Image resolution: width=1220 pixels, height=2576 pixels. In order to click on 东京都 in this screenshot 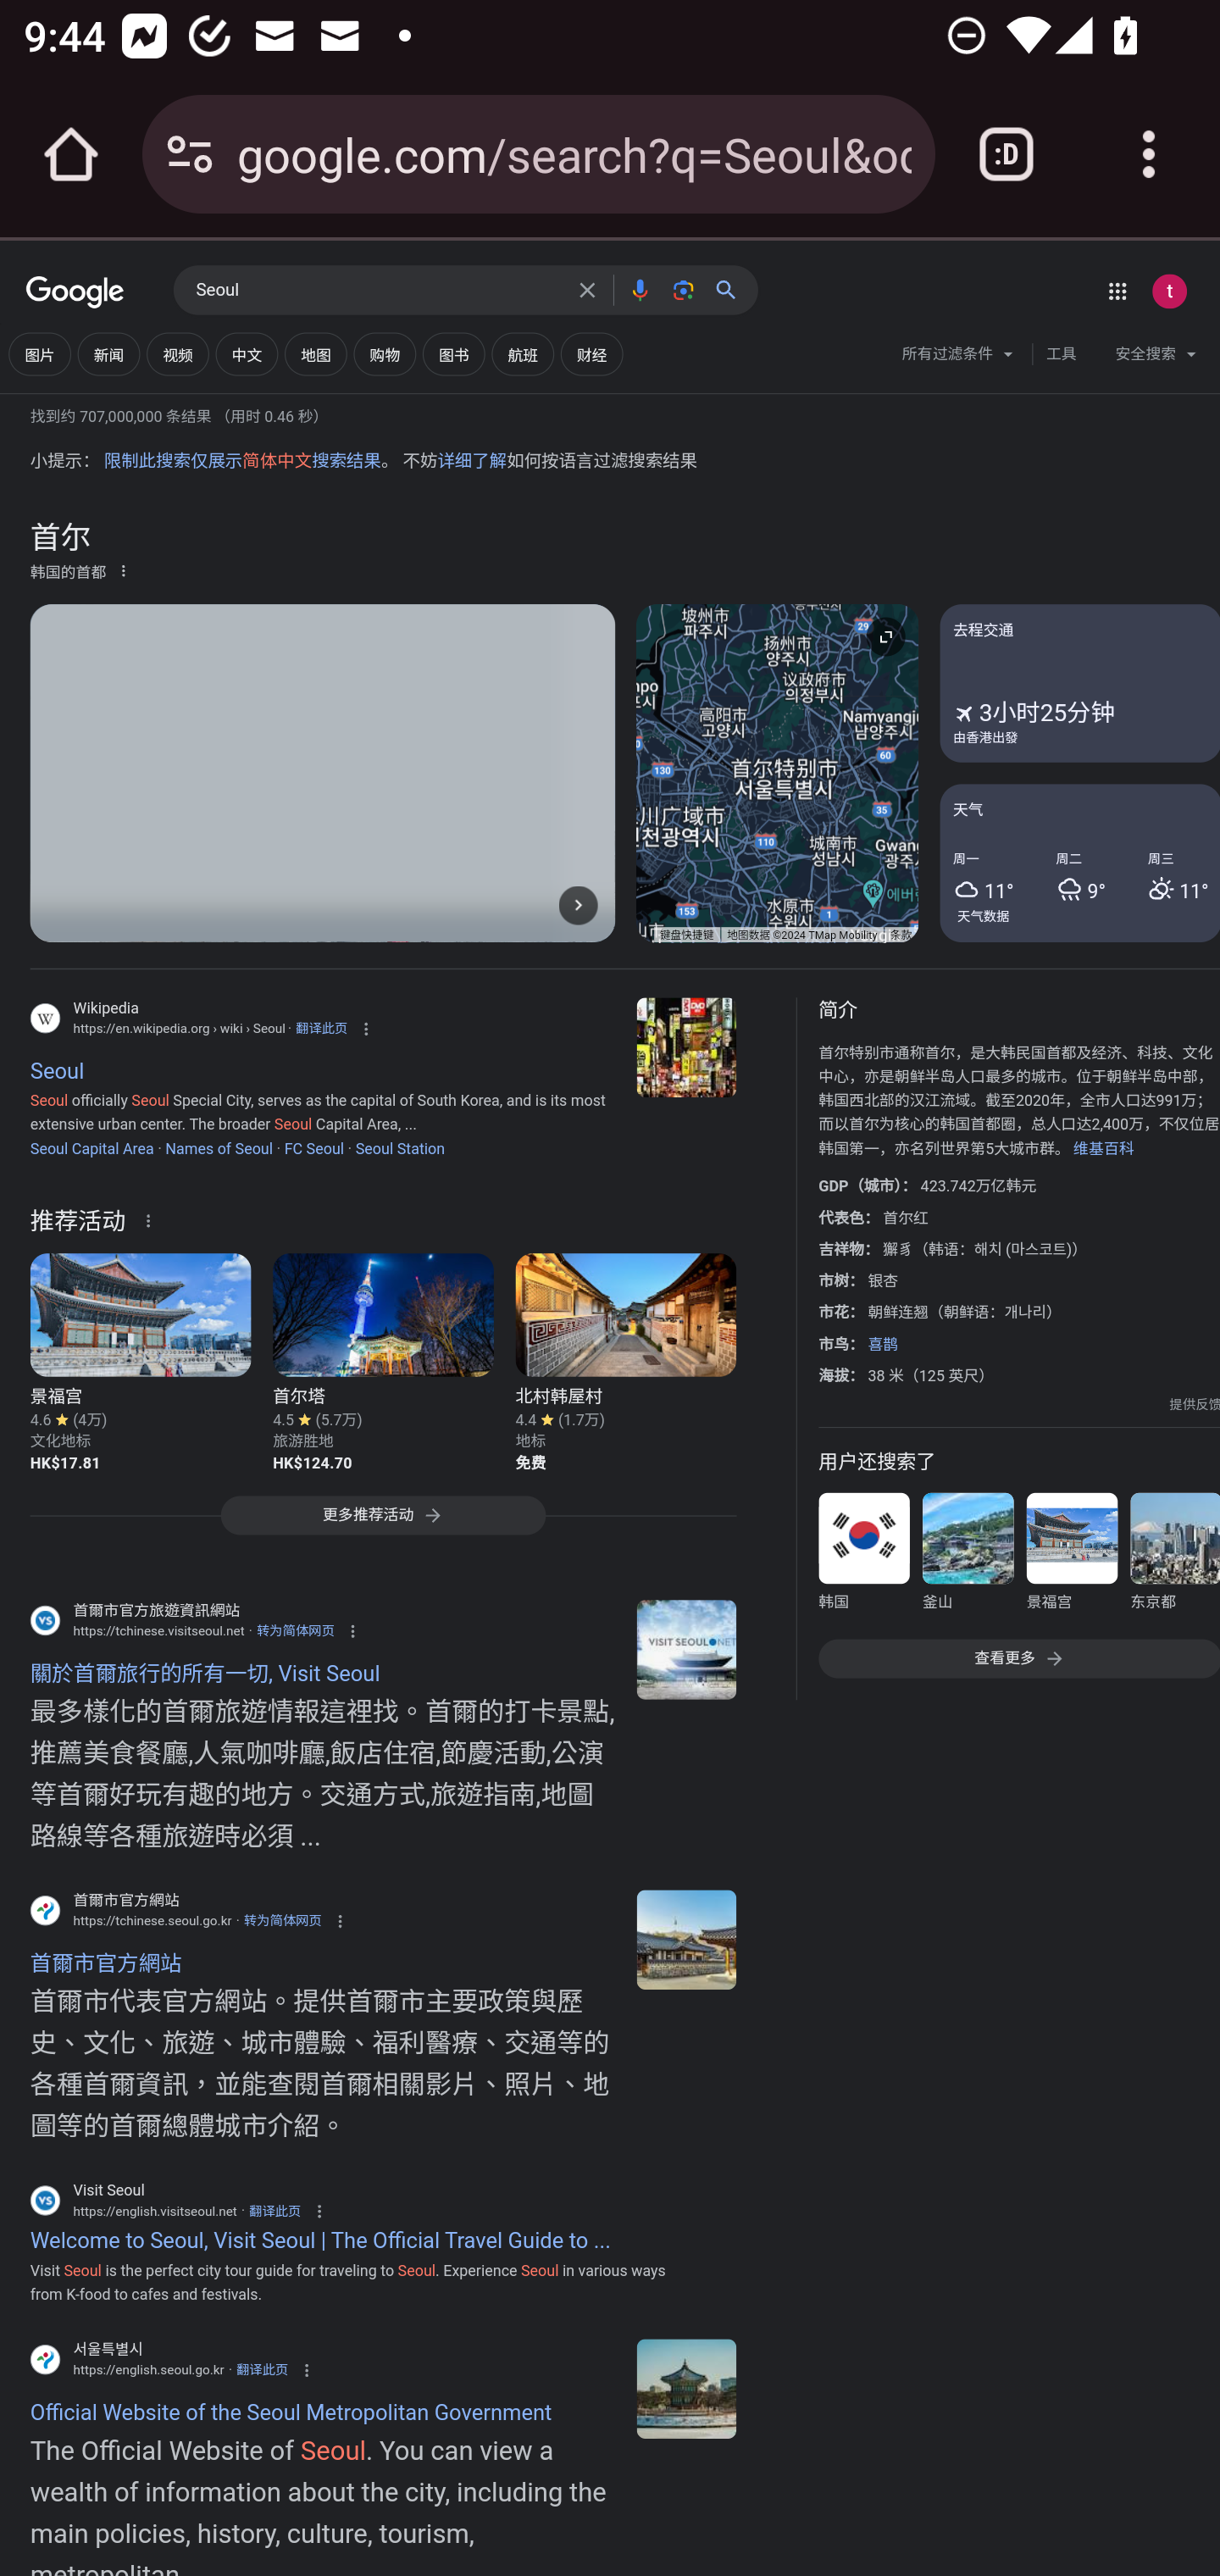, I will do `click(1174, 1557)`.